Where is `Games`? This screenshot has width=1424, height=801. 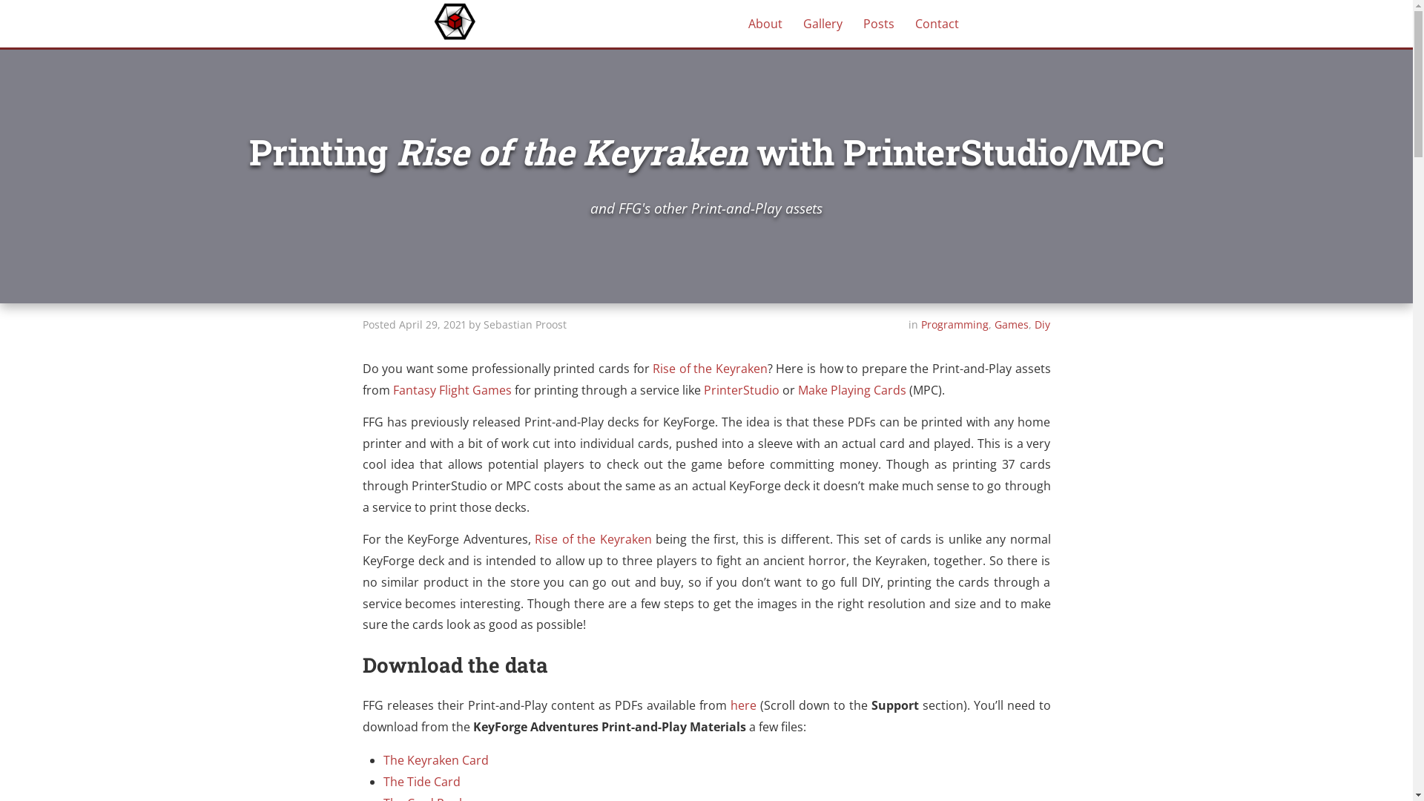
Games is located at coordinates (1012, 324).